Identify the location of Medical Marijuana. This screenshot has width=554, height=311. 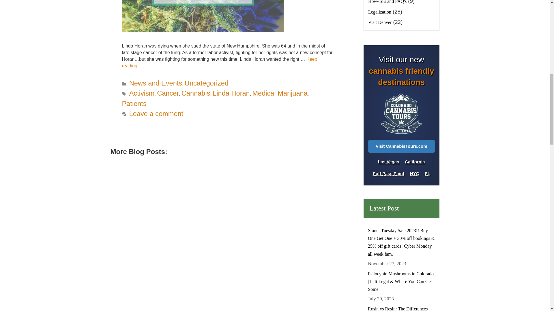
(280, 93).